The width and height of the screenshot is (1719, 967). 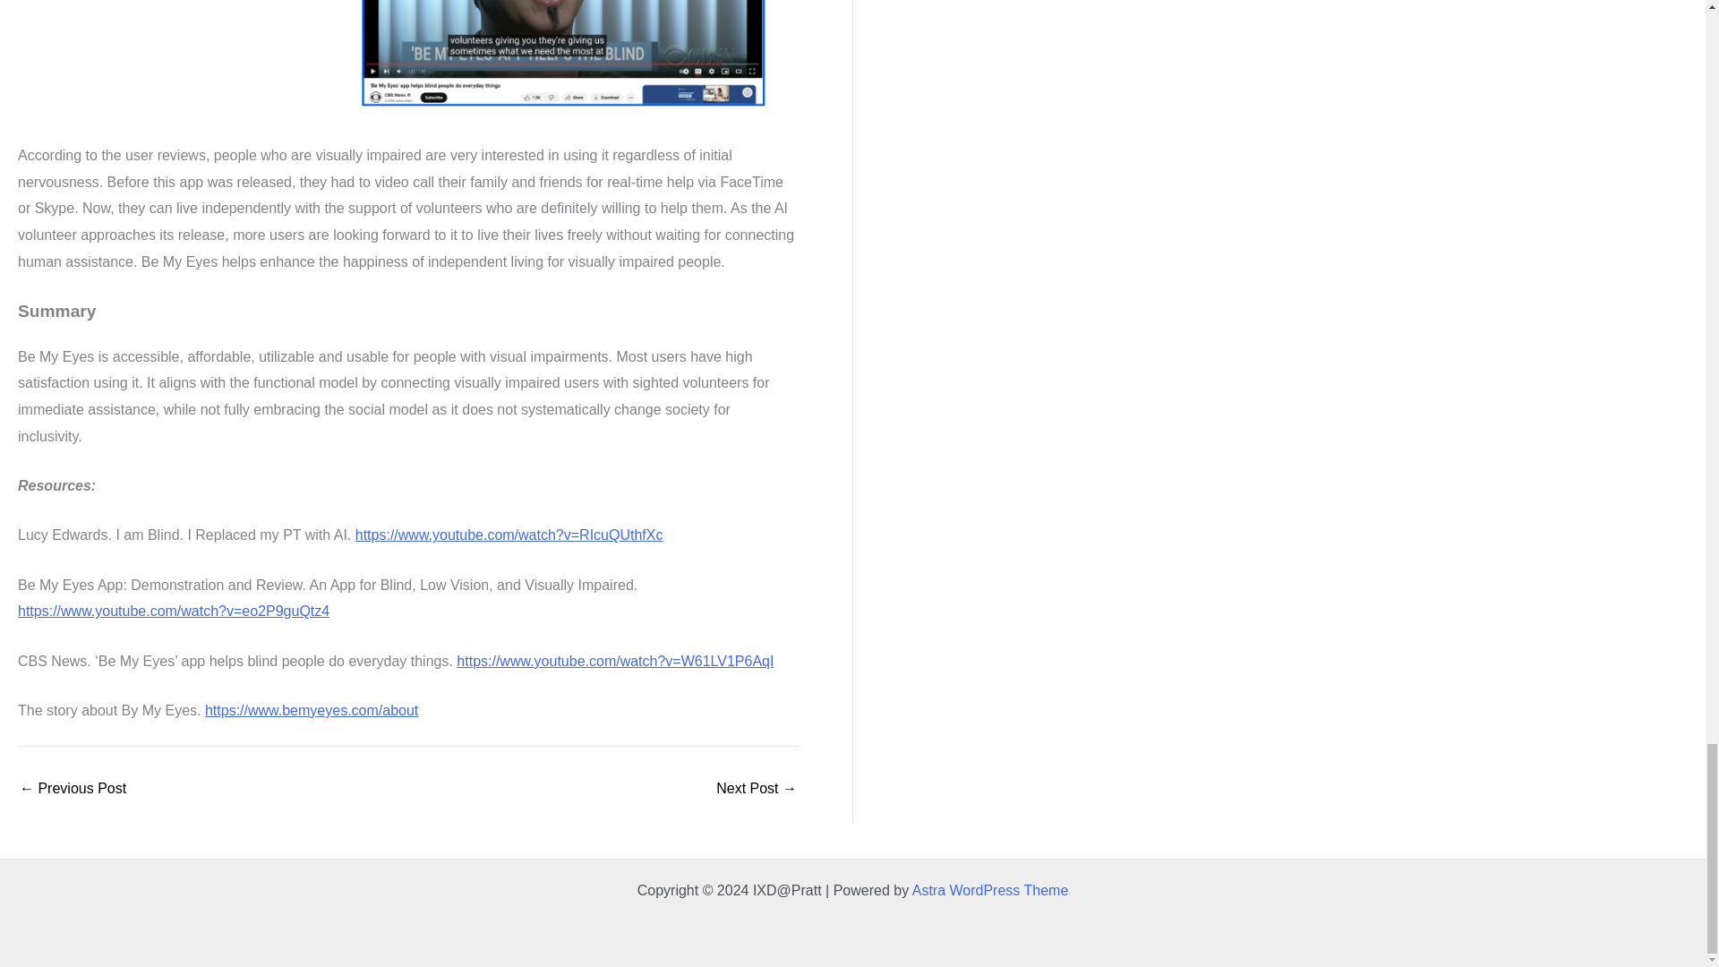 What do you see at coordinates (72, 788) in the screenshot?
I see `Assistive Technology: Dyslexia-Friendly Fonts` at bounding box center [72, 788].